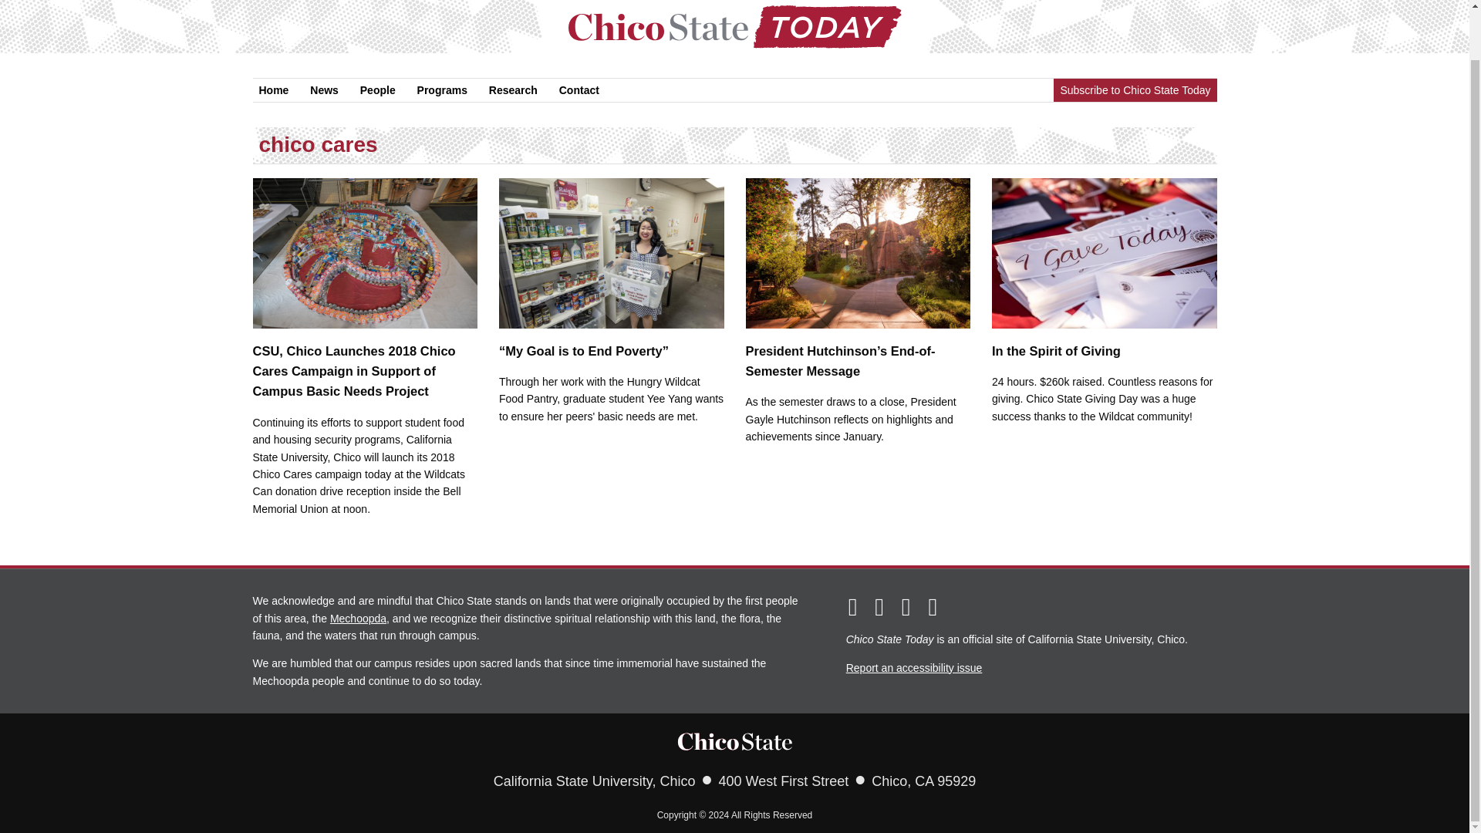 The height and width of the screenshot is (833, 1481). Describe the element at coordinates (443, 89) in the screenshot. I see `Programs` at that location.